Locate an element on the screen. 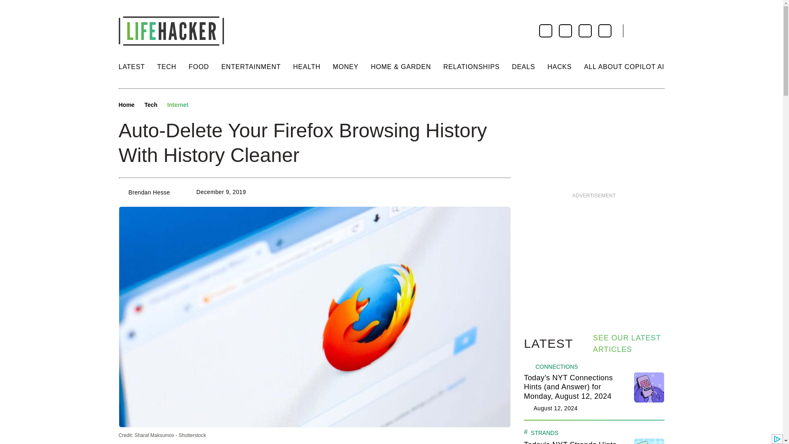  TECH is located at coordinates (166, 67).